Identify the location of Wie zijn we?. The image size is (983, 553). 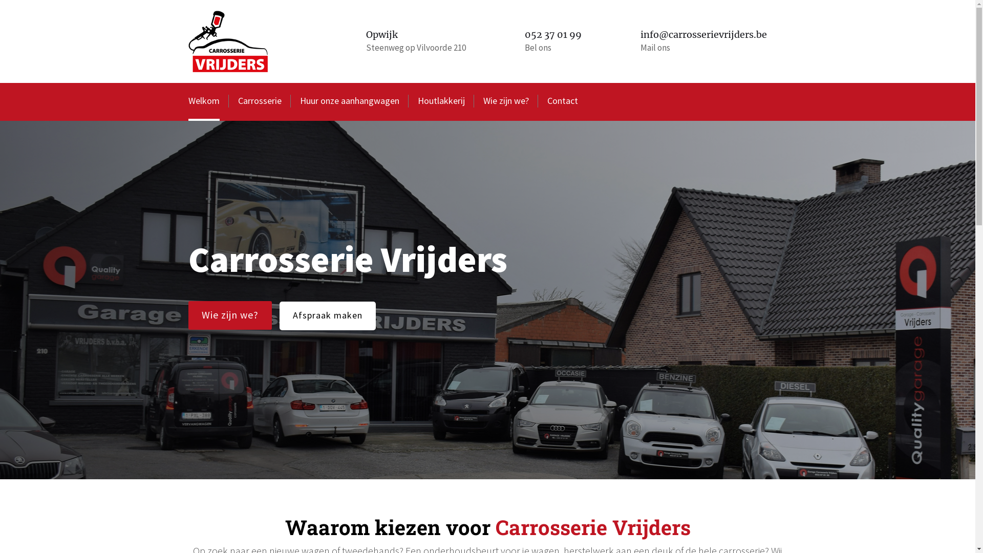
(230, 315).